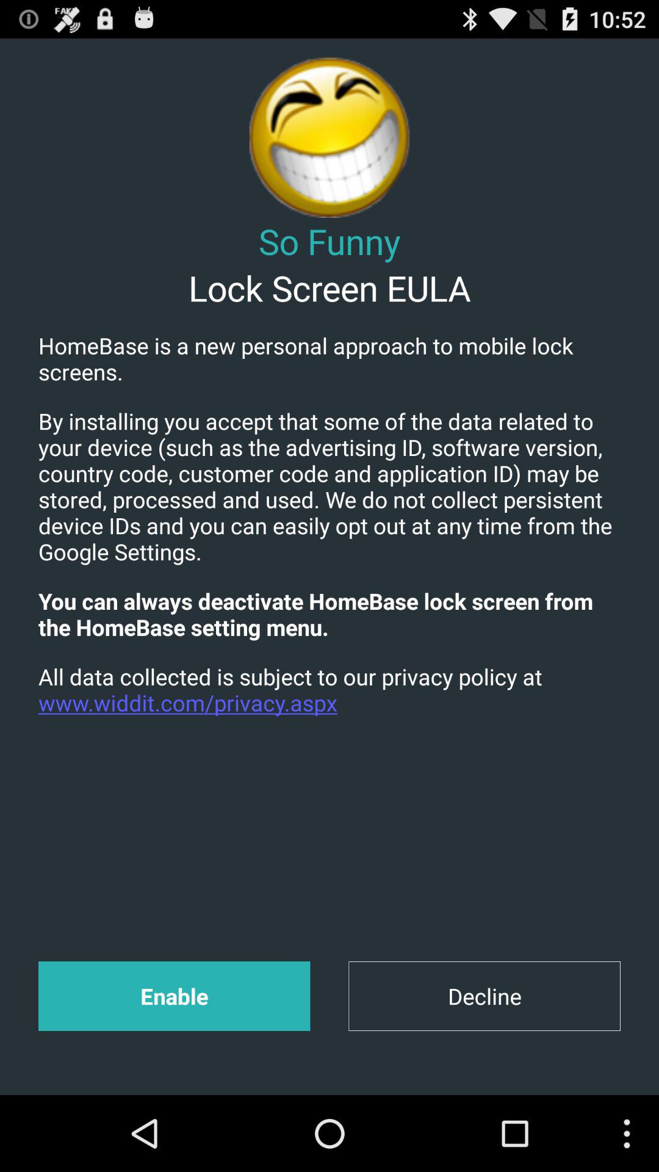  I want to click on press item above all data collected app, so click(329, 614).